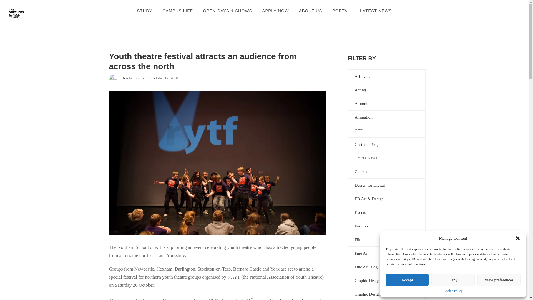 The image size is (533, 300). Describe the element at coordinates (144, 11) in the screenshot. I see `STUDY` at that location.